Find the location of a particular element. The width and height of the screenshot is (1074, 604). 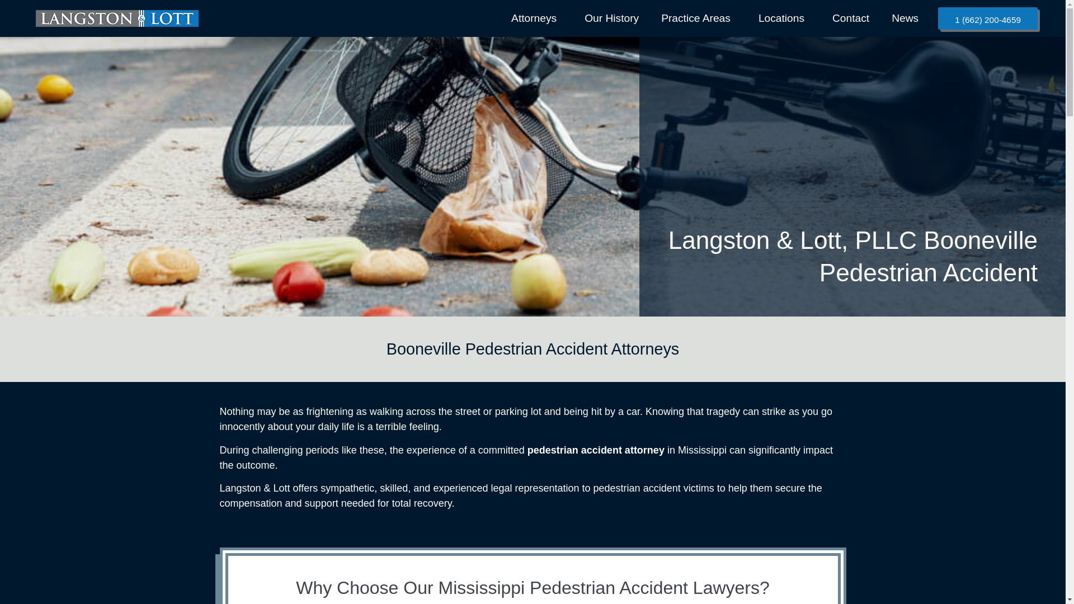

Locations is located at coordinates (784, 18).